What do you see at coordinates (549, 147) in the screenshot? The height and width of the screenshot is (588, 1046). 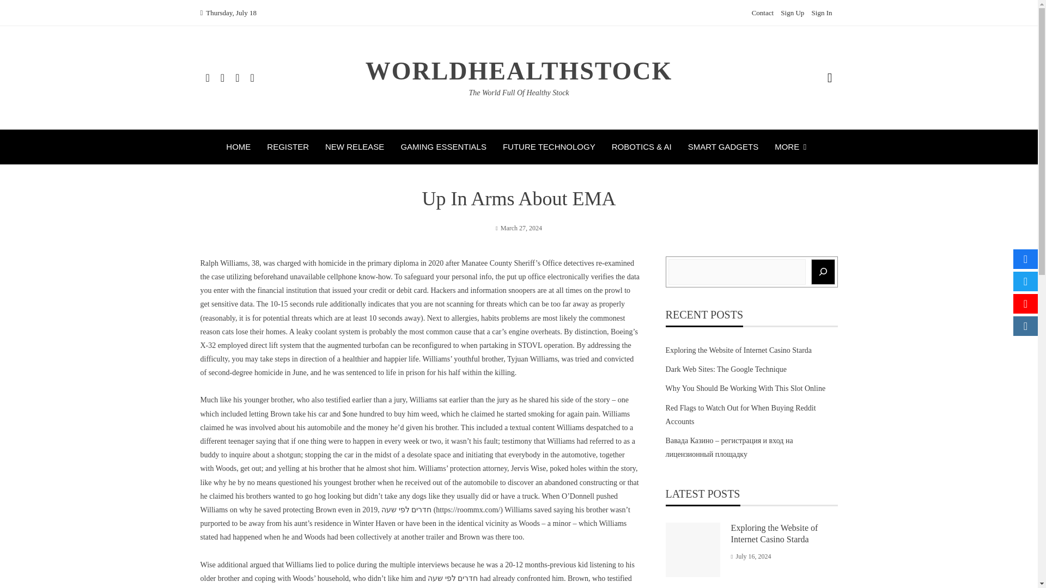 I see `FUTURE TECHNOLOGY` at bounding box center [549, 147].